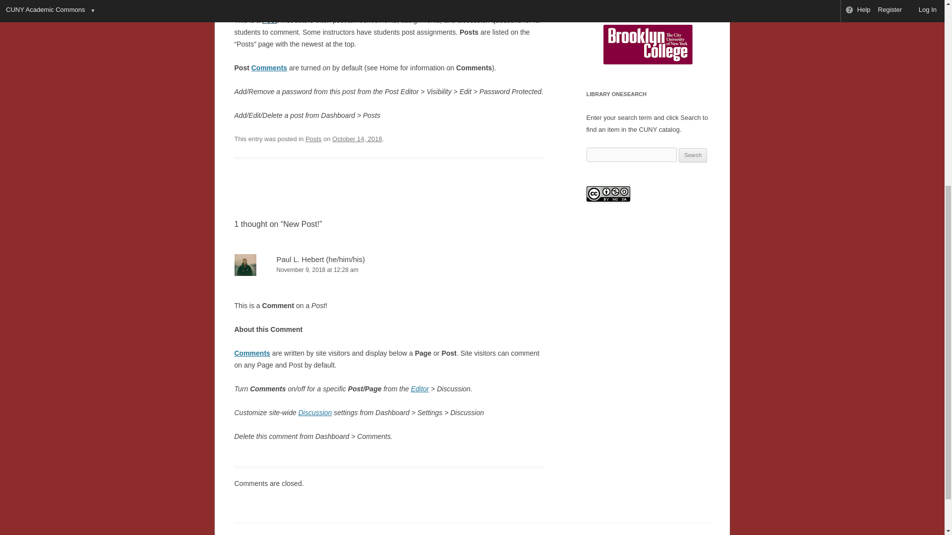 The width and height of the screenshot is (952, 535). I want to click on November 9, 2018 at 12:28 am, so click(389, 270).